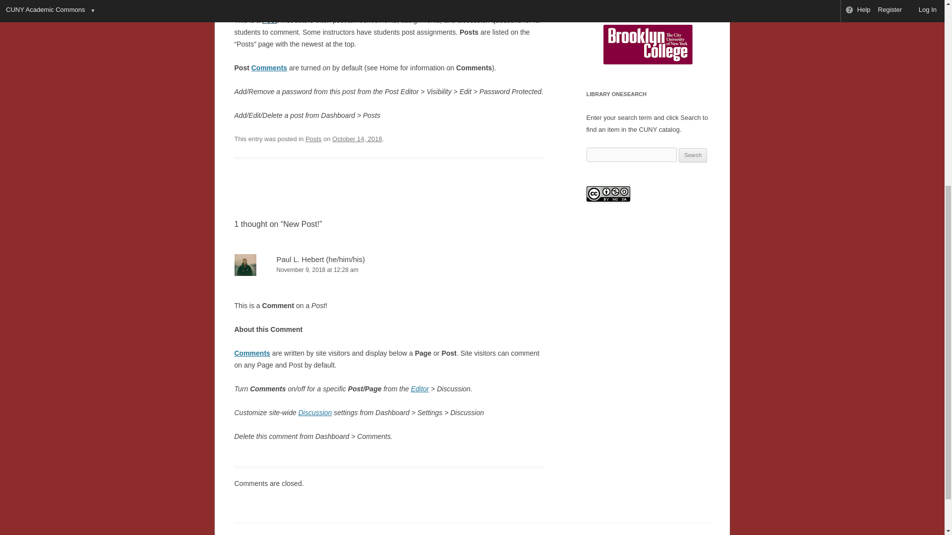 The width and height of the screenshot is (952, 535). I want to click on November 9, 2018 at 12:28 am, so click(389, 270).